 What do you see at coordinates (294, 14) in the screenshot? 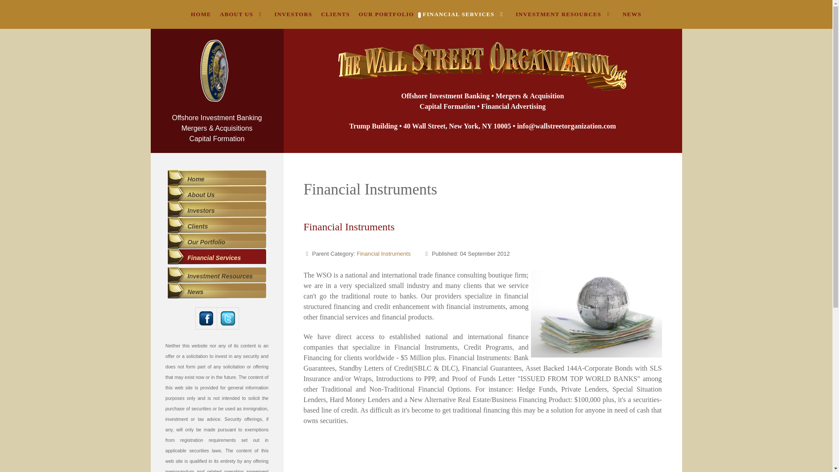
I see `INVESTORS` at bounding box center [294, 14].